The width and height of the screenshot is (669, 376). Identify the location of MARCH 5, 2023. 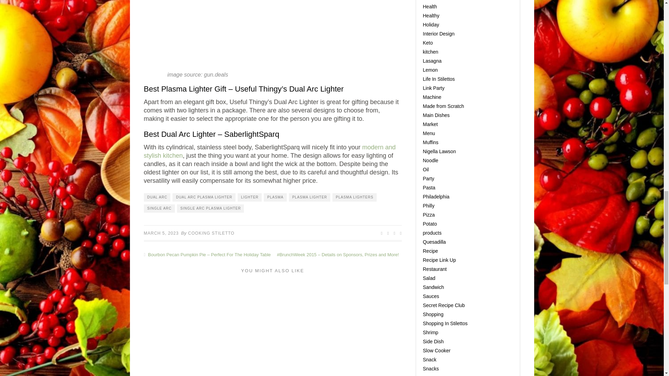
(161, 233).